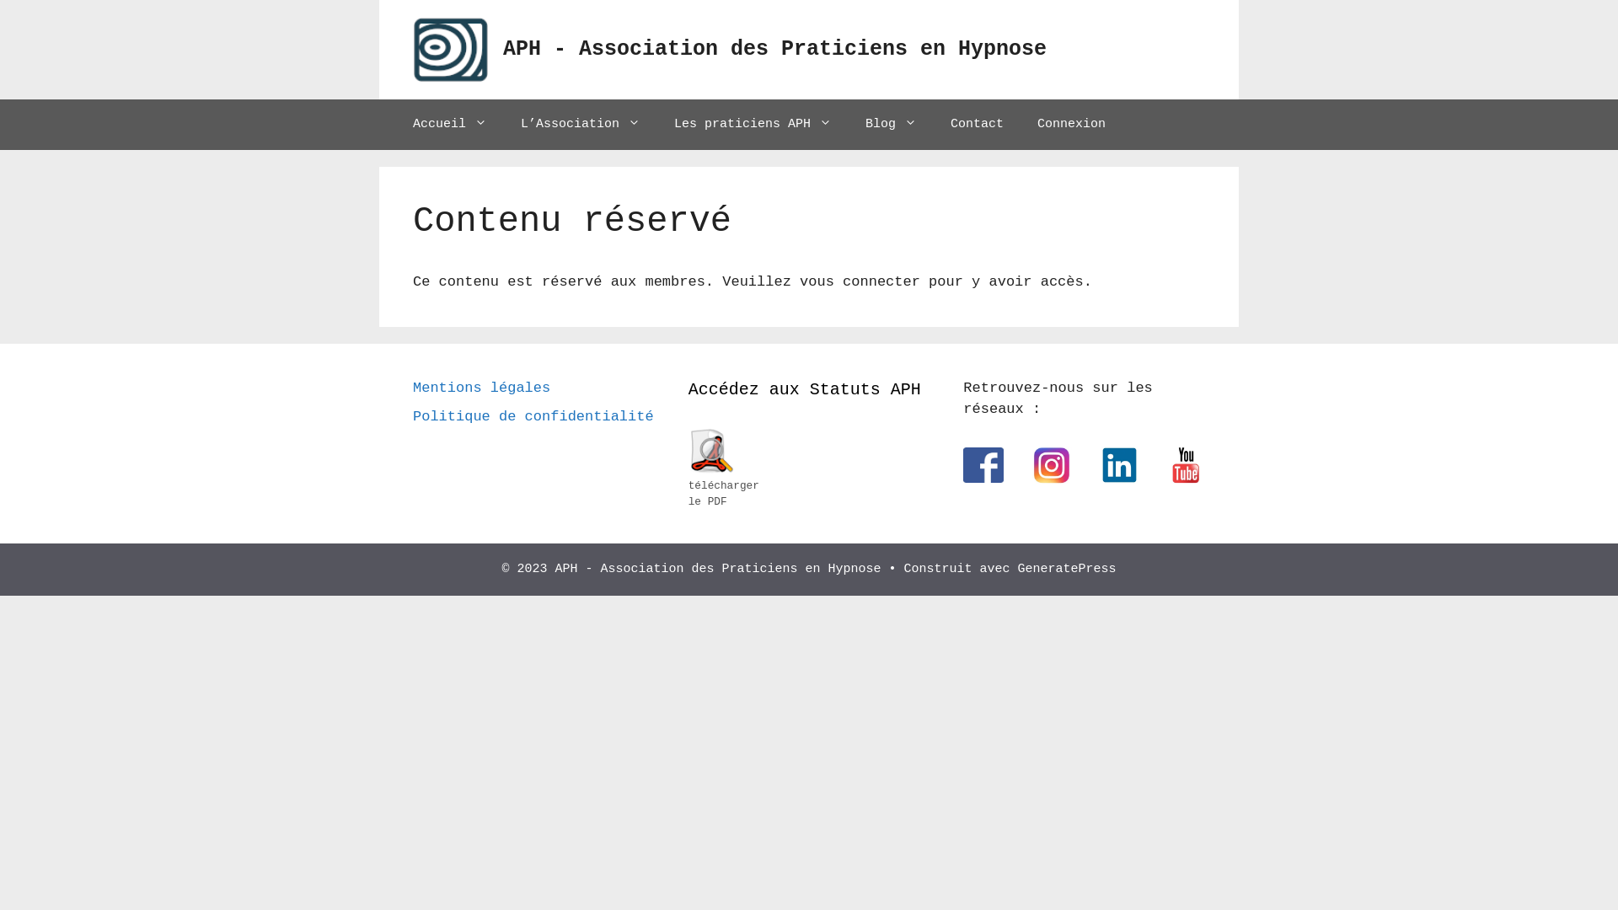  What do you see at coordinates (450, 125) in the screenshot?
I see `Accueil` at bounding box center [450, 125].